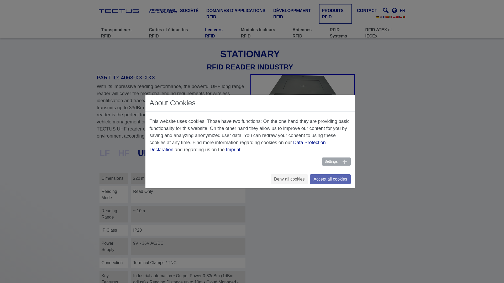 The height and width of the screenshot is (283, 504). Describe the element at coordinates (132, 10) in the screenshot. I see `TECTUS` at that location.